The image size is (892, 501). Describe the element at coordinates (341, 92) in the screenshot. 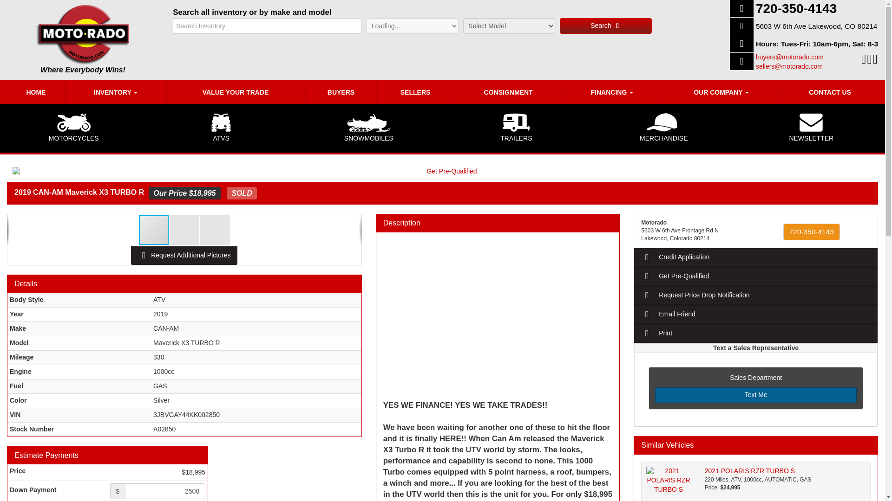

I see `BUYERS` at that location.